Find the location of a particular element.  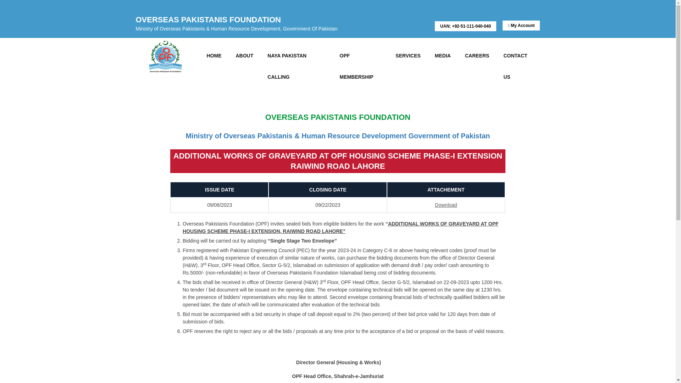

ABOUT is located at coordinates (244, 55).